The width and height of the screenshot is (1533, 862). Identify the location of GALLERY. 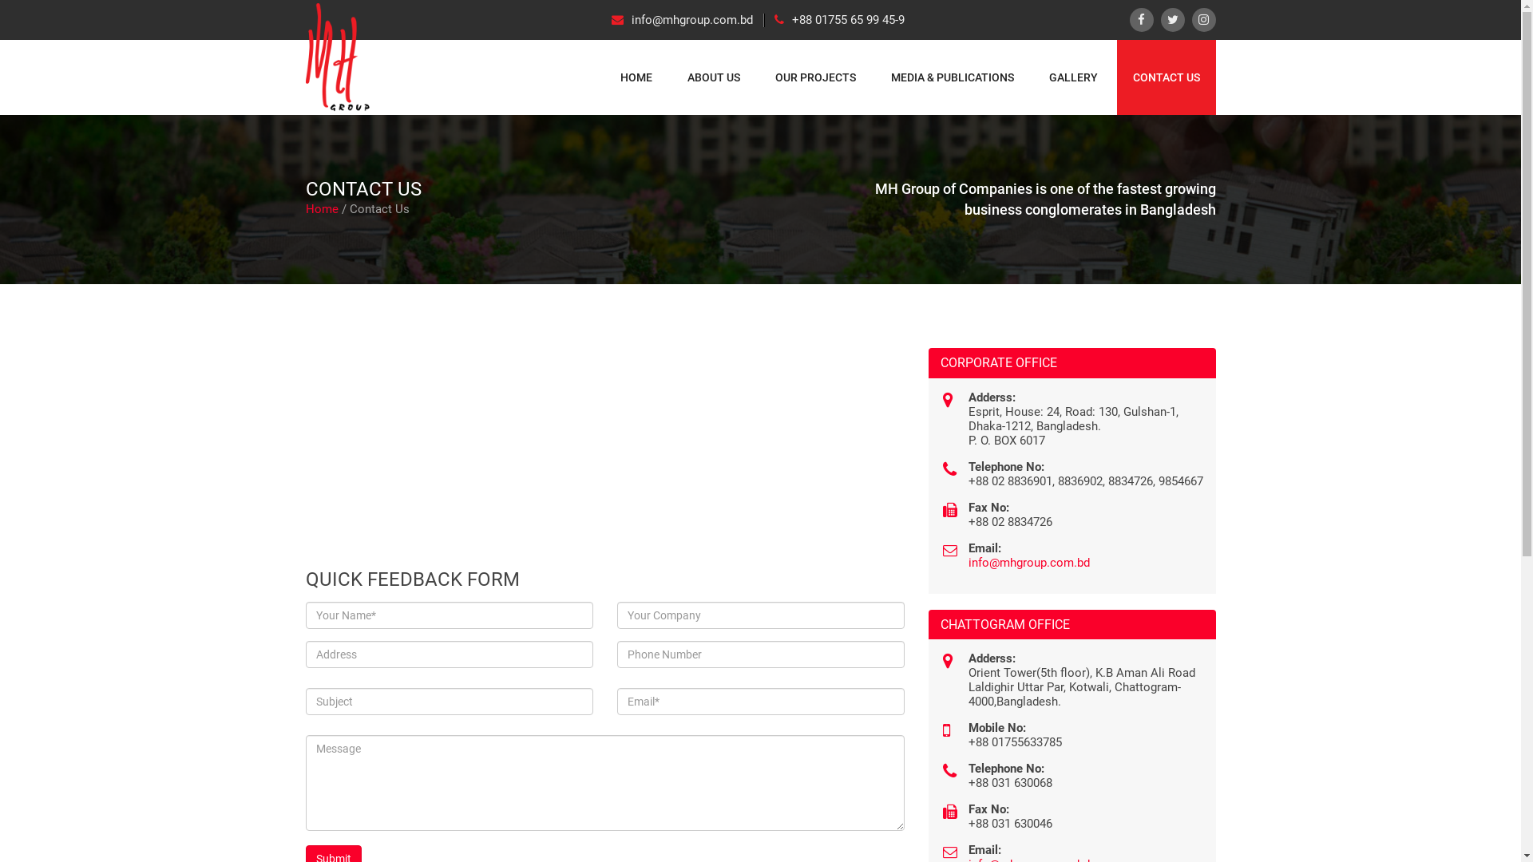
(1073, 77).